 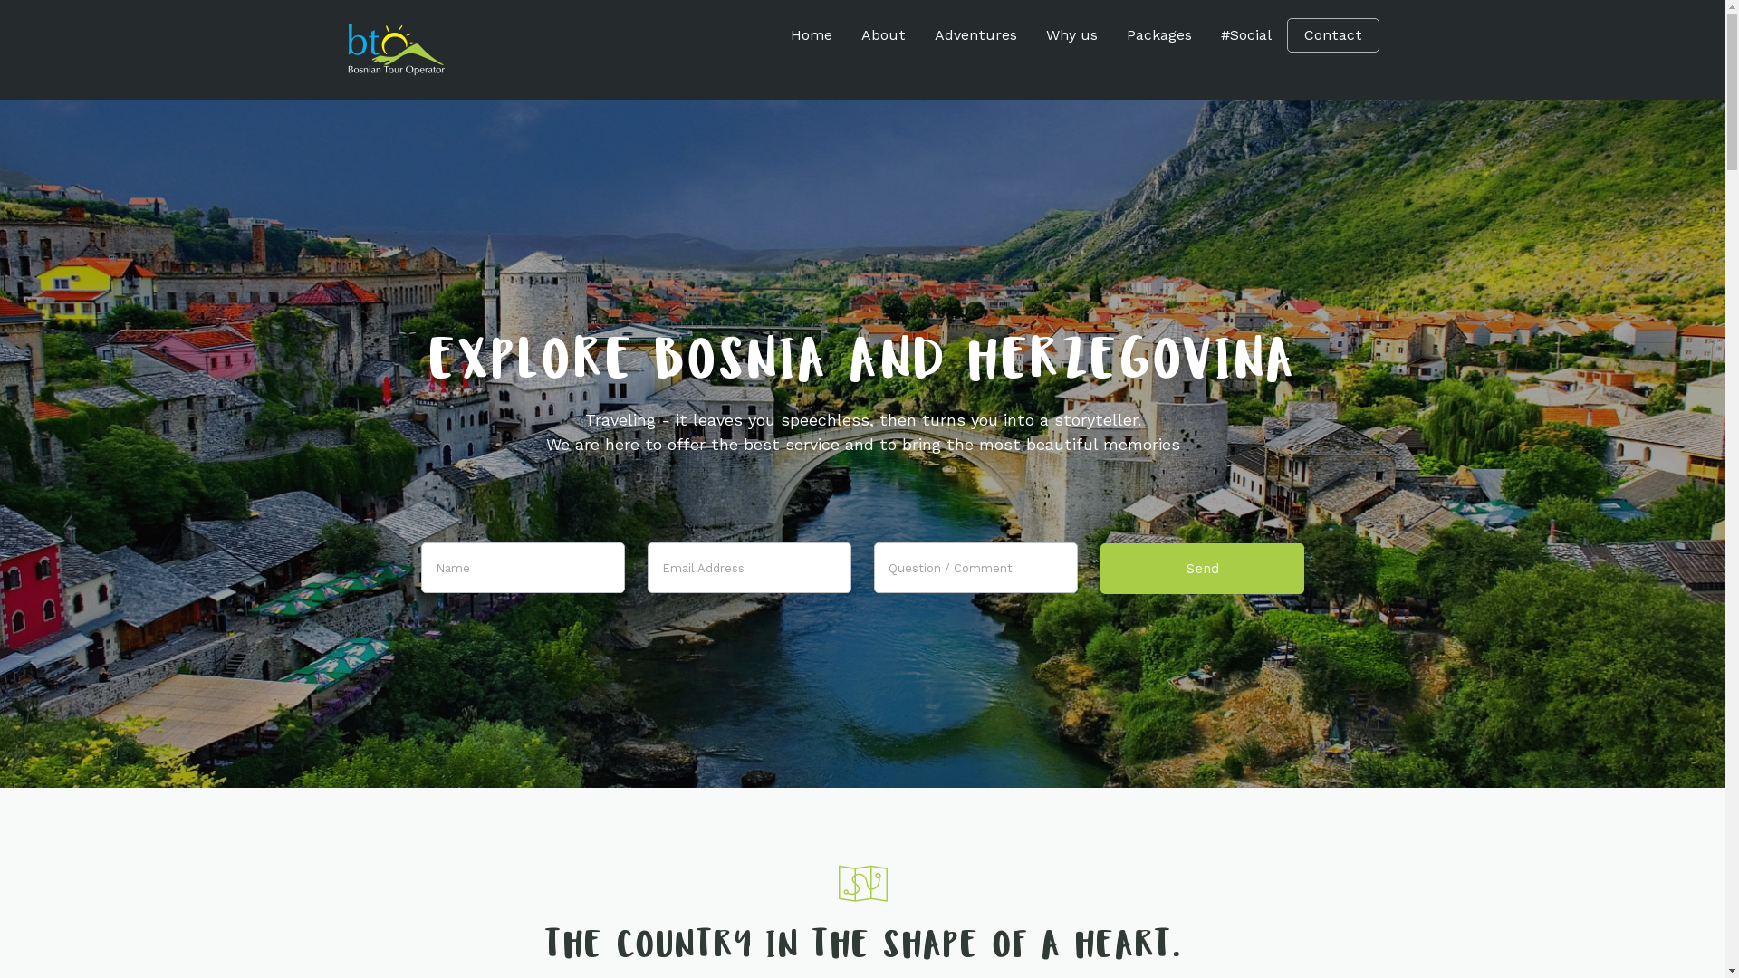 I want to click on Packages, so click(x=1159, y=35).